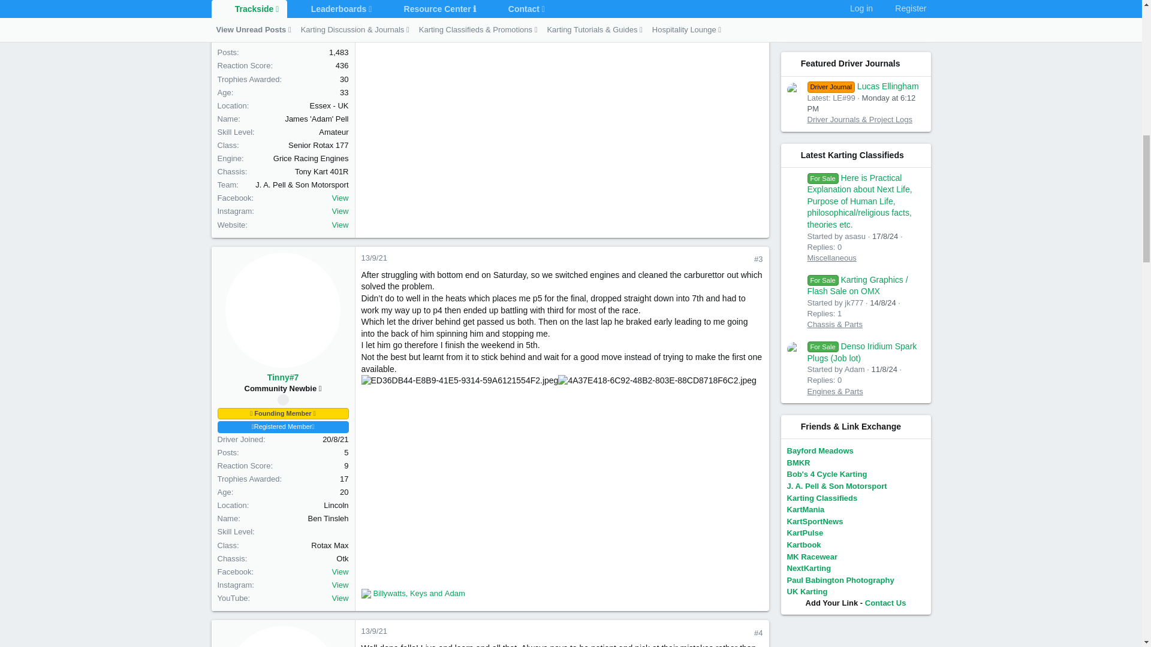 The image size is (1151, 647). What do you see at coordinates (459, 381) in the screenshot?
I see `ED36DB44-E8B9-41E5-9314-59A6121554F2.jpeg` at bounding box center [459, 381].